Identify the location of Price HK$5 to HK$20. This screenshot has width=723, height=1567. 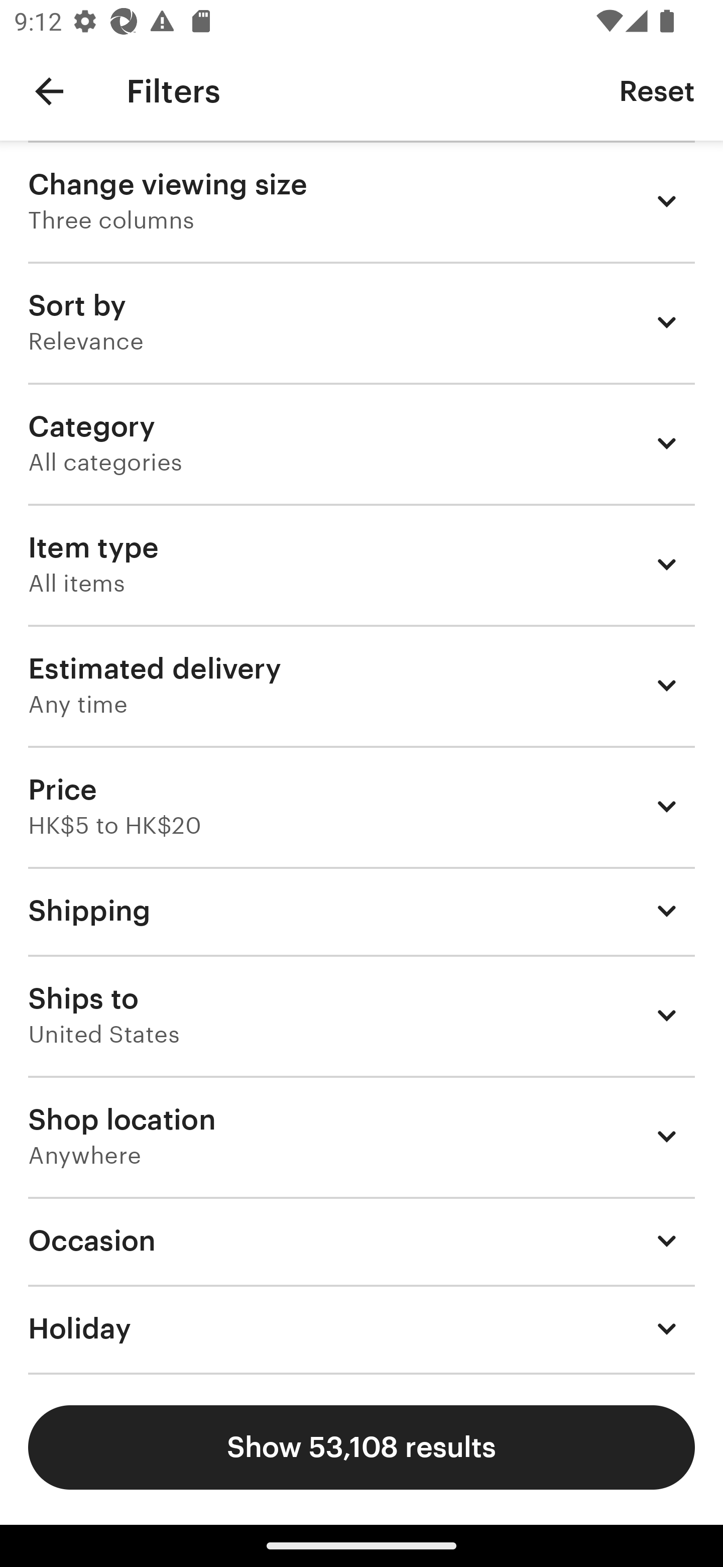
(361, 806).